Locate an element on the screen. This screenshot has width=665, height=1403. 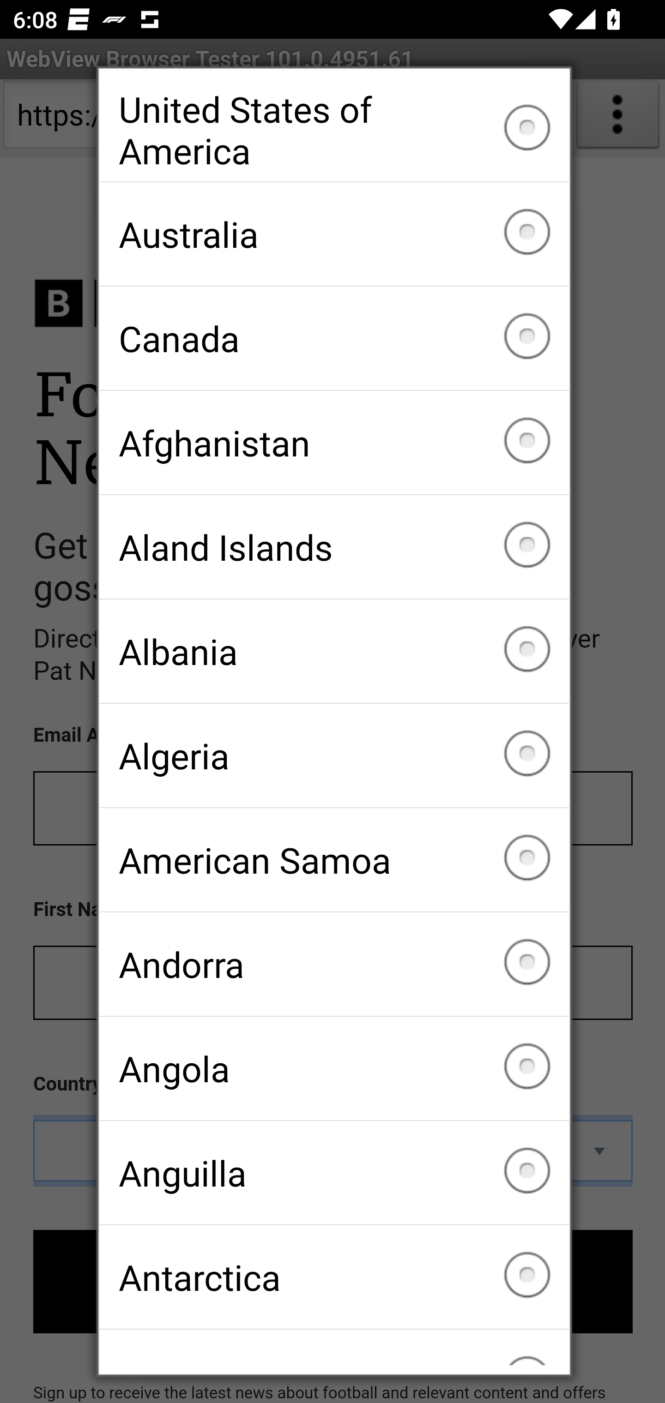
Algeria is located at coordinates (334, 755).